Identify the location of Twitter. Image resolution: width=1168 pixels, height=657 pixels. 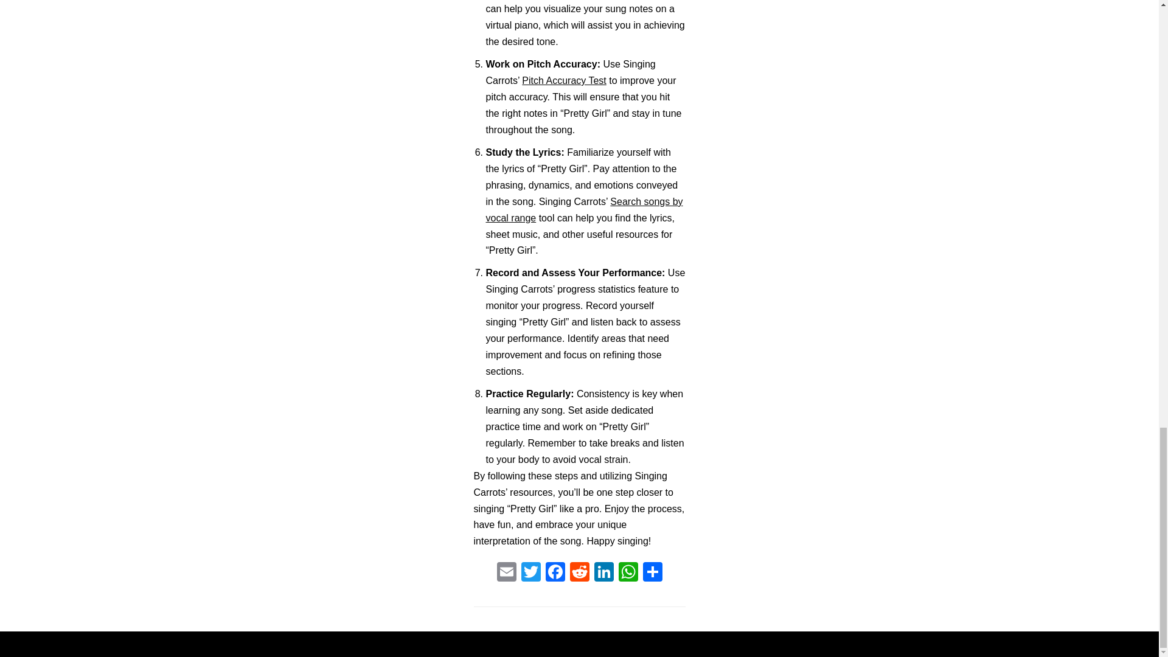
(530, 573).